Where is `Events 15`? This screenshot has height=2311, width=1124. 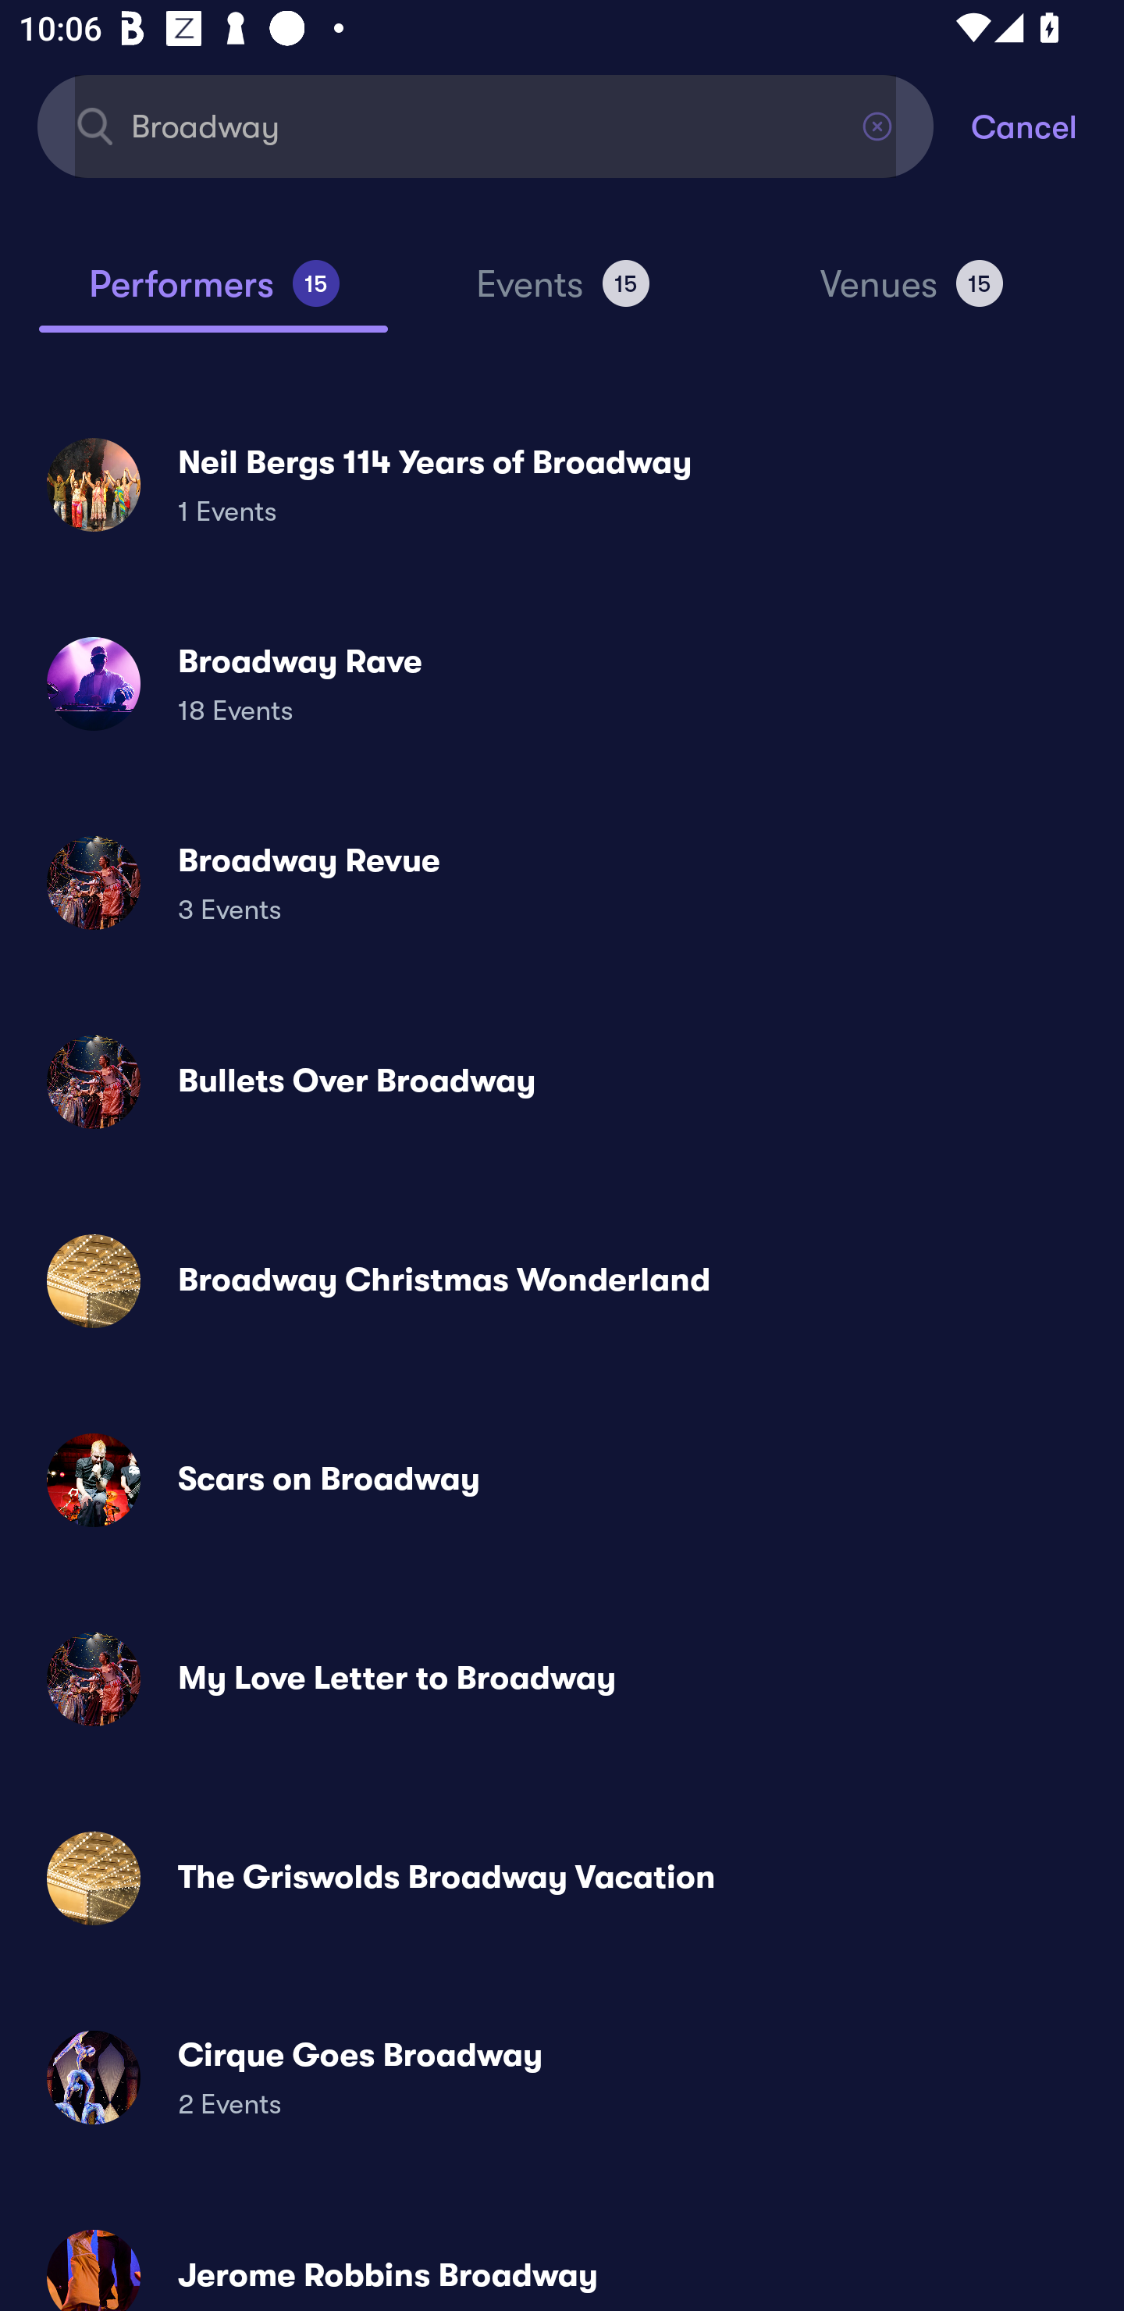 Events 15 is located at coordinates (562, 295).